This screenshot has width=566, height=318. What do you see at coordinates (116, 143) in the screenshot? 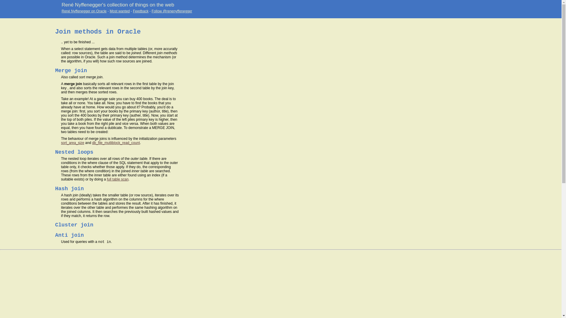
I see `db_file_mutliblock_read_count` at bounding box center [116, 143].